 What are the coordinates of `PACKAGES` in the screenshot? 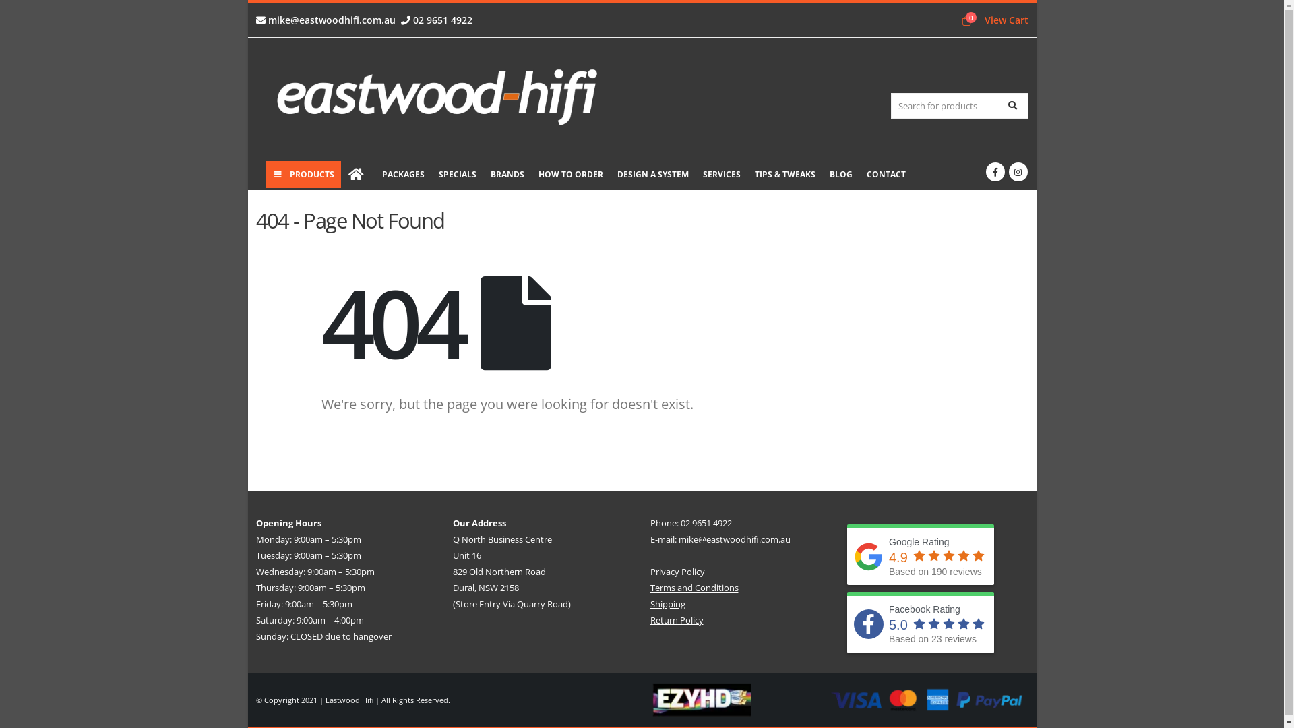 It's located at (403, 175).